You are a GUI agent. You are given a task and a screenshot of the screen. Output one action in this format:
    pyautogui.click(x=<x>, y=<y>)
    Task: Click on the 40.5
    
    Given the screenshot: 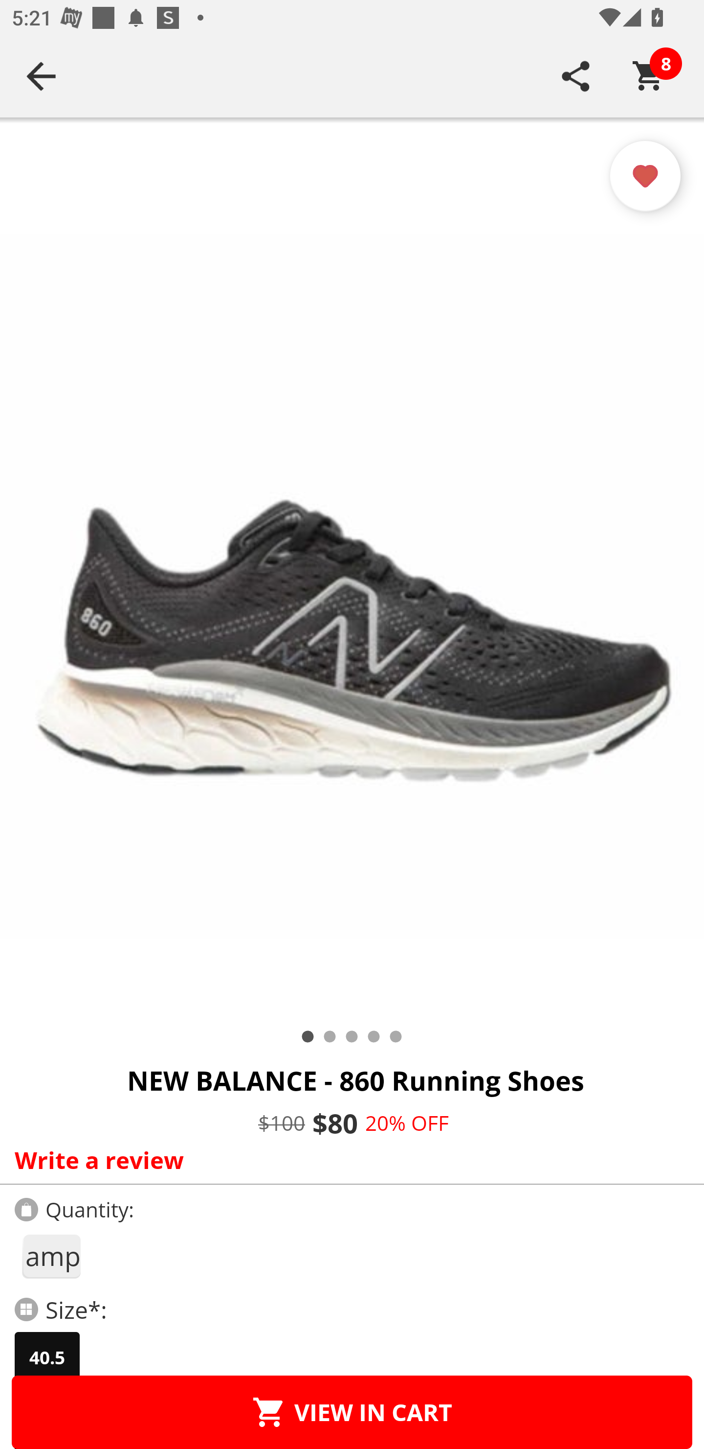 What is the action you would take?
    pyautogui.click(x=47, y=1357)
    